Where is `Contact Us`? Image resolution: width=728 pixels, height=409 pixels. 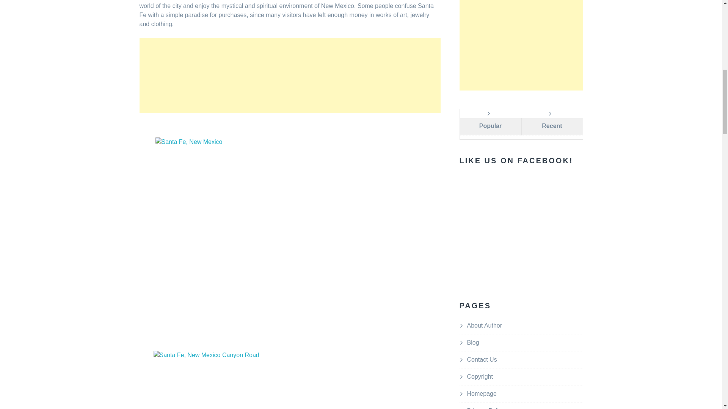 Contact Us is located at coordinates (482, 359).